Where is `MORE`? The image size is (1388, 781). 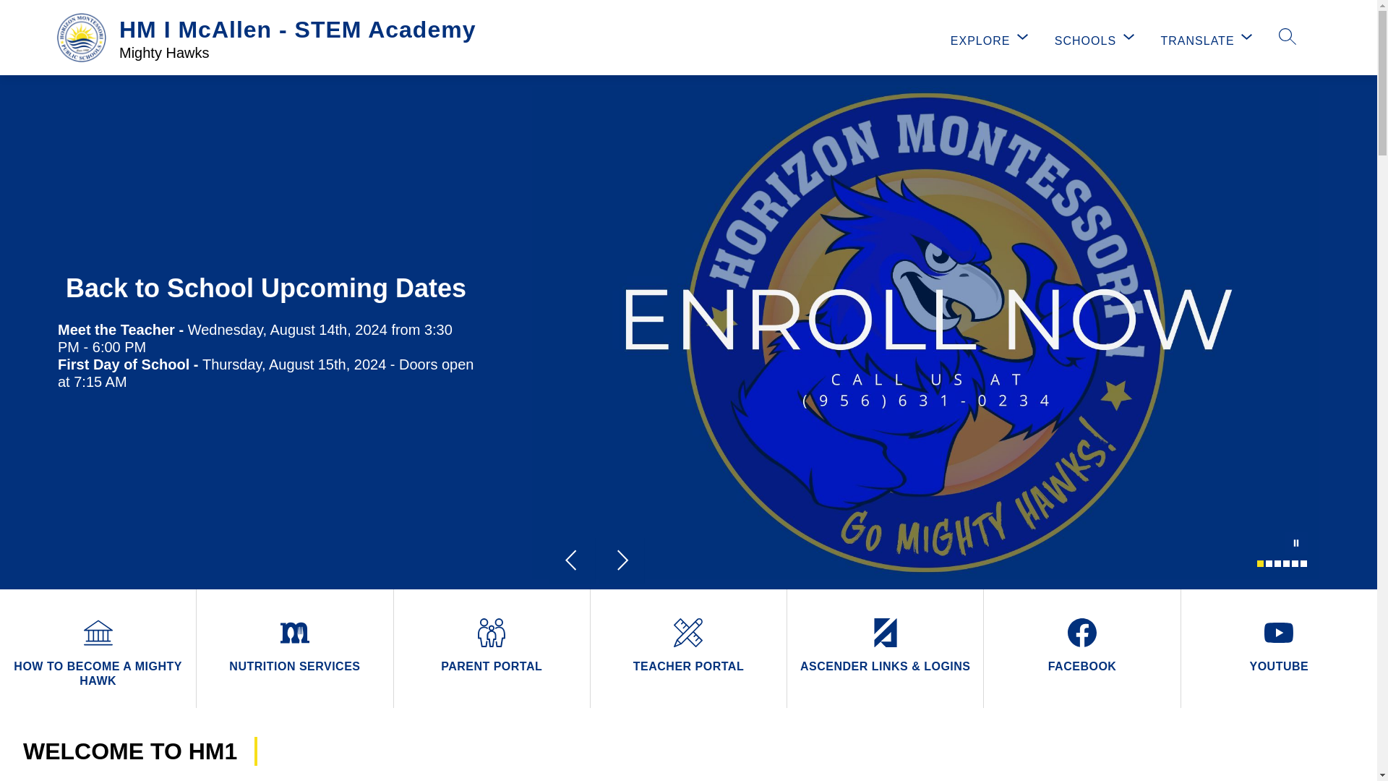 MORE is located at coordinates (1238, 37).